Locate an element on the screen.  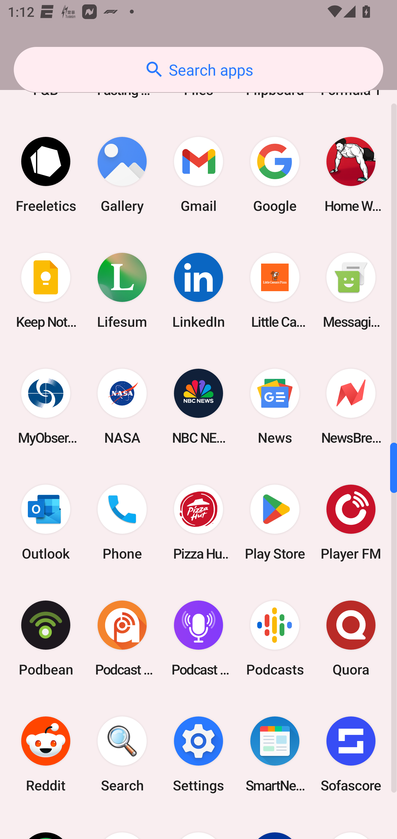
Freeletics is located at coordinates (46, 174).